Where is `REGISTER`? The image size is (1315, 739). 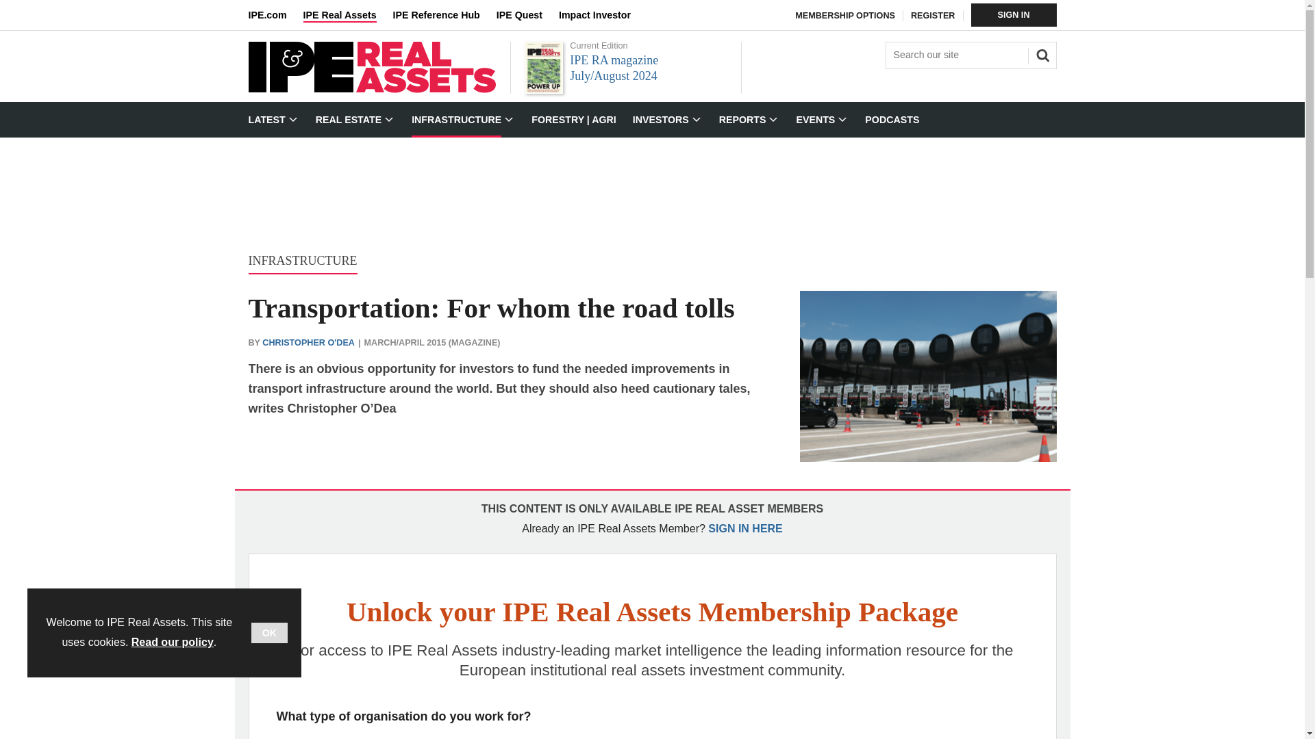 REGISTER is located at coordinates (933, 16).